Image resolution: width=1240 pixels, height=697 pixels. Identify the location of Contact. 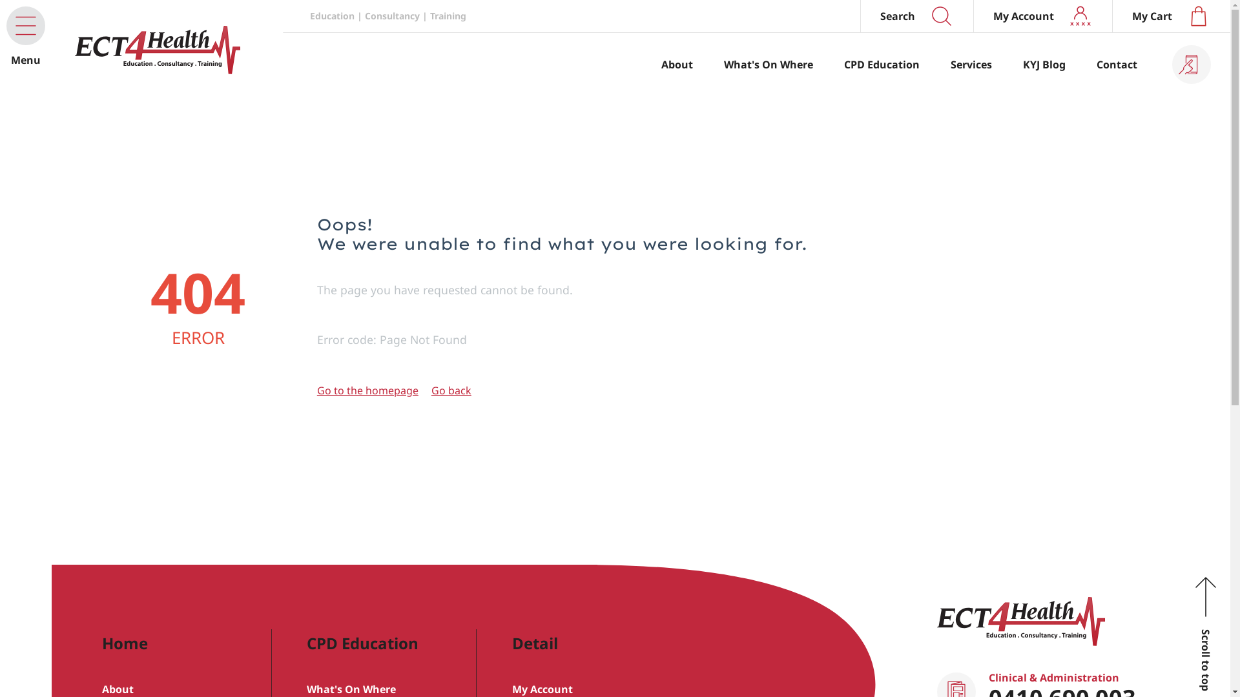
(1117, 65).